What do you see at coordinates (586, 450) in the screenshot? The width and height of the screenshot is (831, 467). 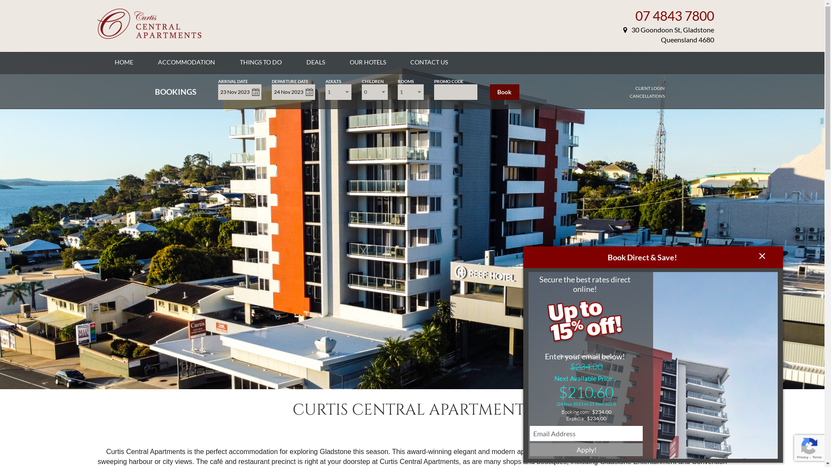 I see `Apply!` at bounding box center [586, 450].